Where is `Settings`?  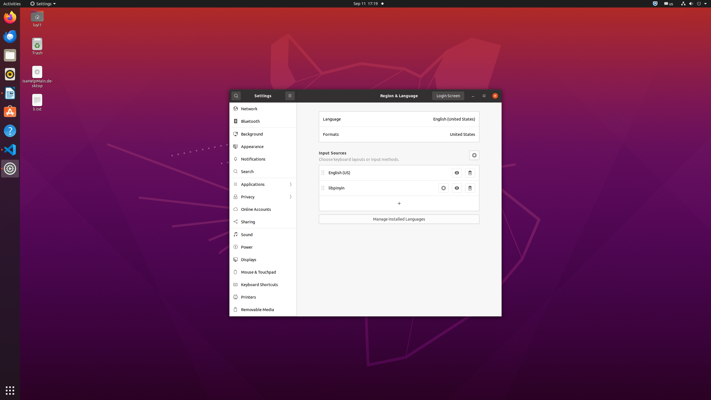 Settings is located at coordinates (43, 4).